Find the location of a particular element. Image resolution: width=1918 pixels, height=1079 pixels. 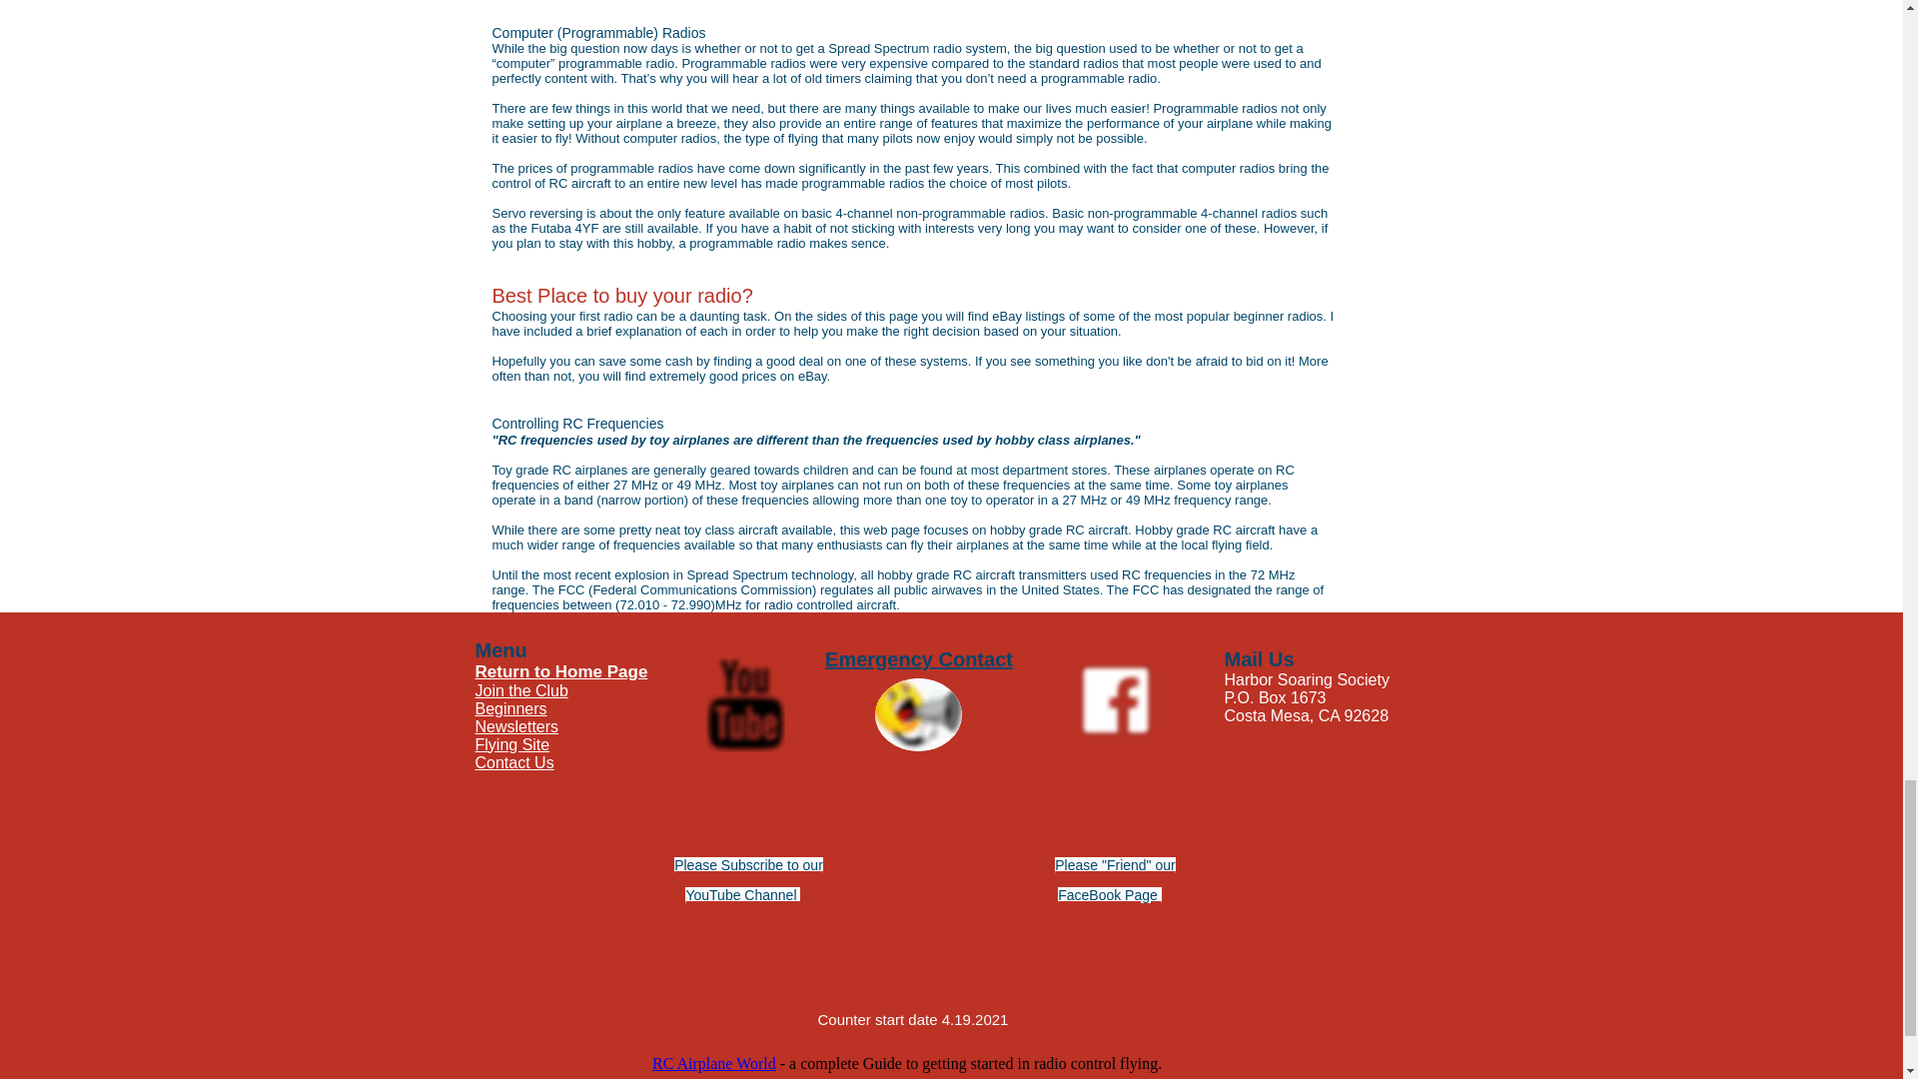

Join the Club is located at coordinates (521, 689).